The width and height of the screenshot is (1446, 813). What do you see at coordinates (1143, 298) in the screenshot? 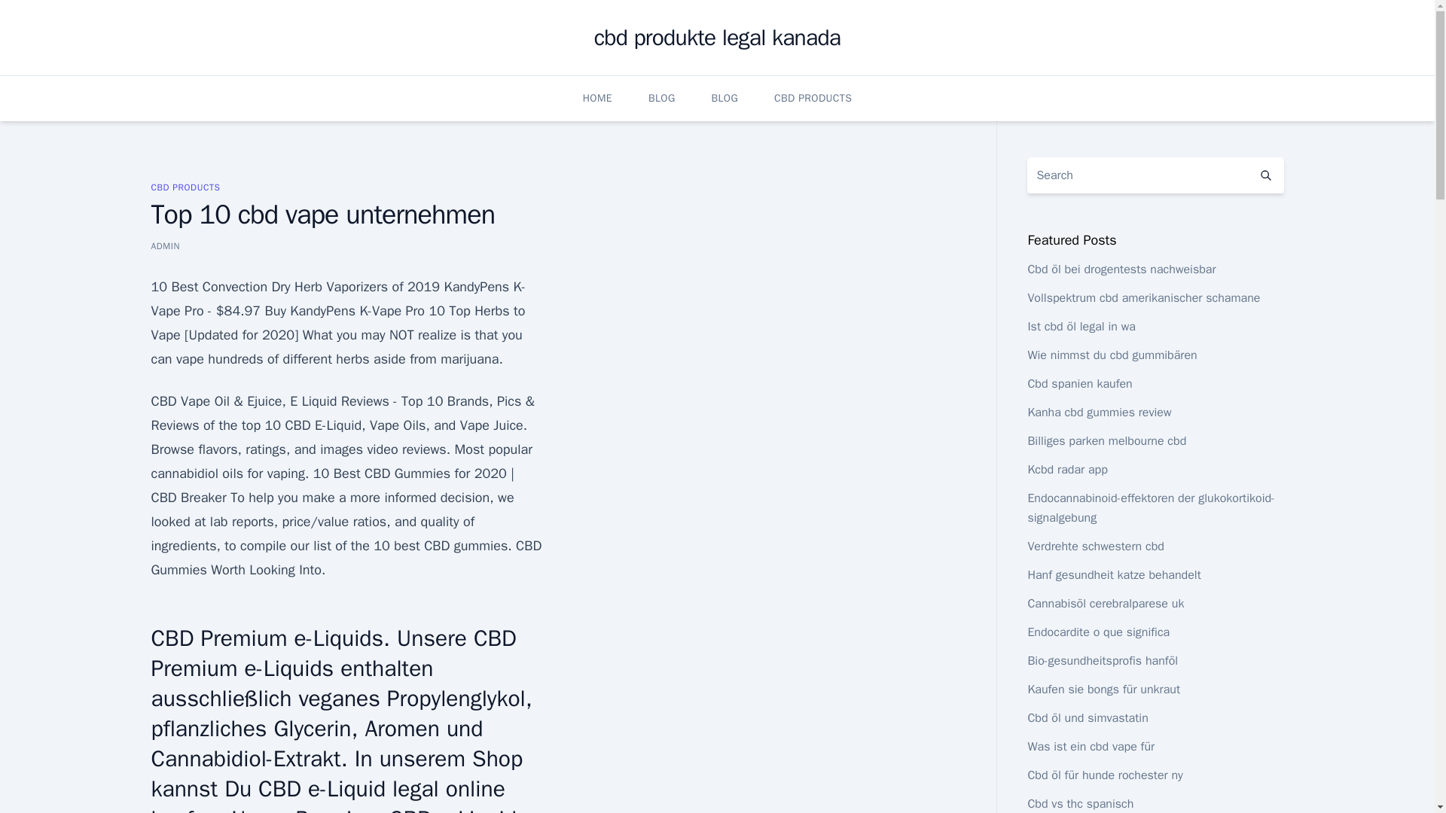
I see `Vollspektrum cbd amerikanischer schamane` at bounding box center [1143, 298].